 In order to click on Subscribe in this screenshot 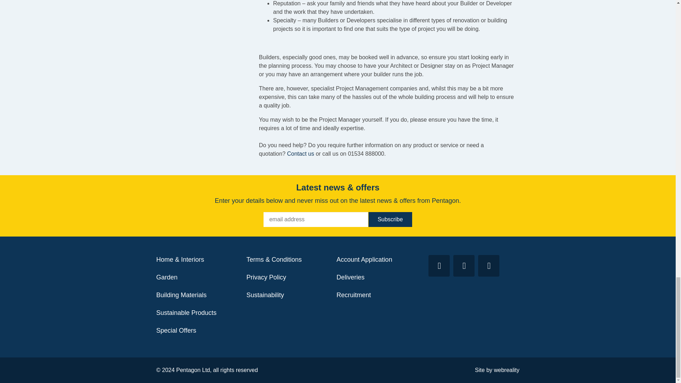, I will do `click(390, 220)`.